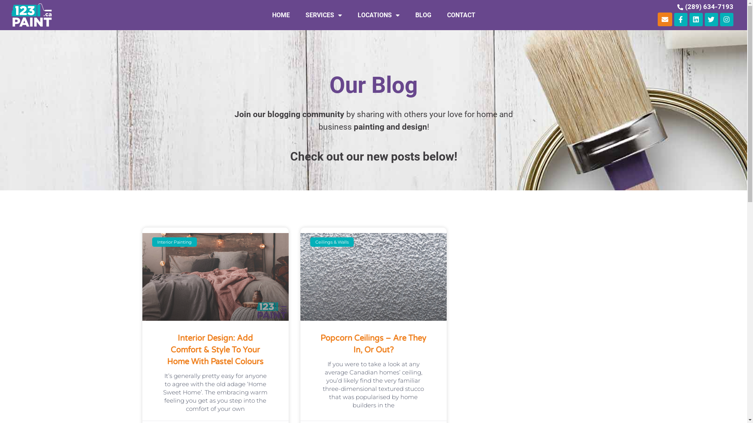 The width and height of the screenshot is (753, 423). Describe the element at coordinates (324, 15) in the screenshot. I see `SERVICES` at that location.